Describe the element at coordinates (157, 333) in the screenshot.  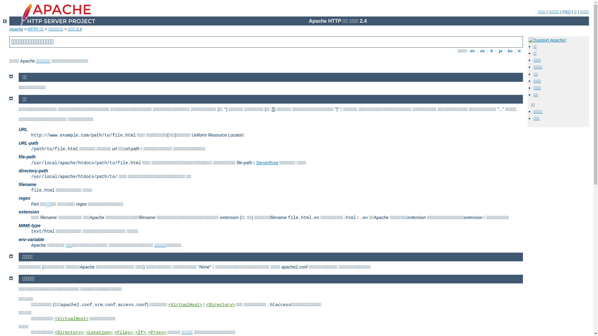
I see `<Proxy>` at that location.